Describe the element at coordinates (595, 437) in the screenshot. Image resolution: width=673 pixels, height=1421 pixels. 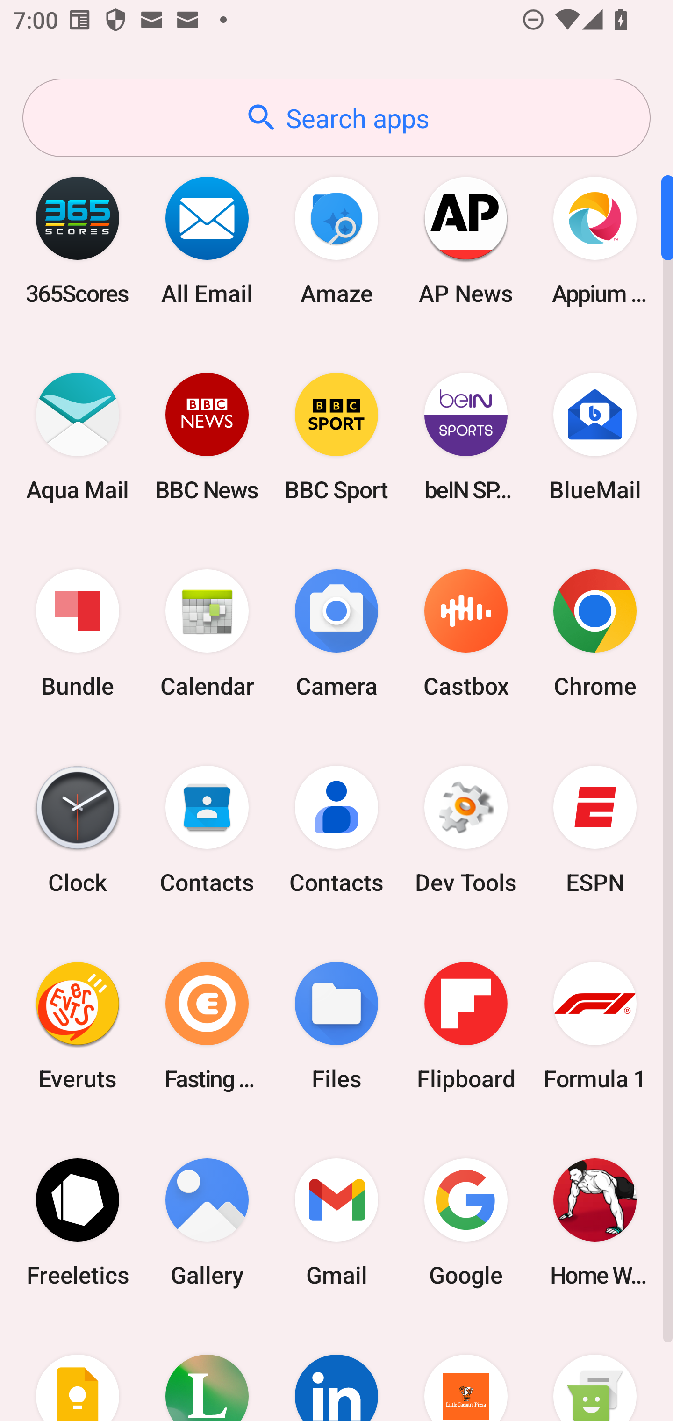
I see `BlueMail` at that location.